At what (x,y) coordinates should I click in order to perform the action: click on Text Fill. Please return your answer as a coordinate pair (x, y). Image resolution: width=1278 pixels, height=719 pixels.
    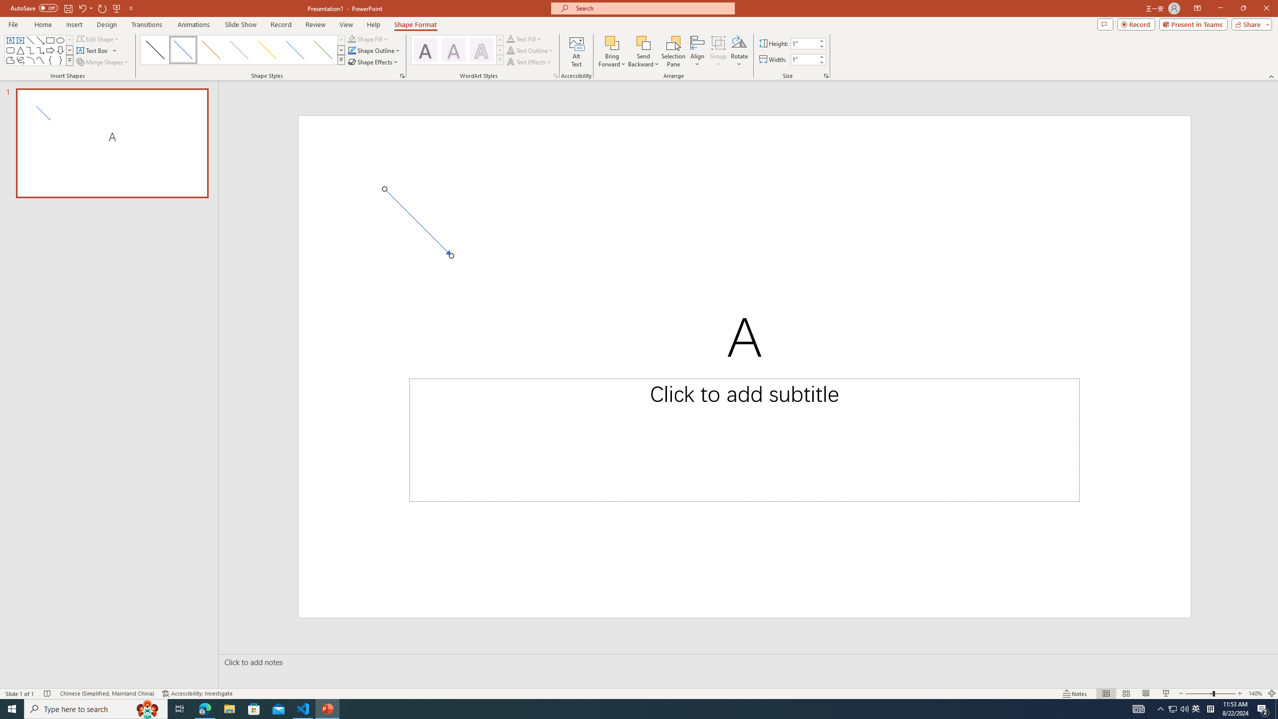
    Looking at the image, I should click on (524, 39).